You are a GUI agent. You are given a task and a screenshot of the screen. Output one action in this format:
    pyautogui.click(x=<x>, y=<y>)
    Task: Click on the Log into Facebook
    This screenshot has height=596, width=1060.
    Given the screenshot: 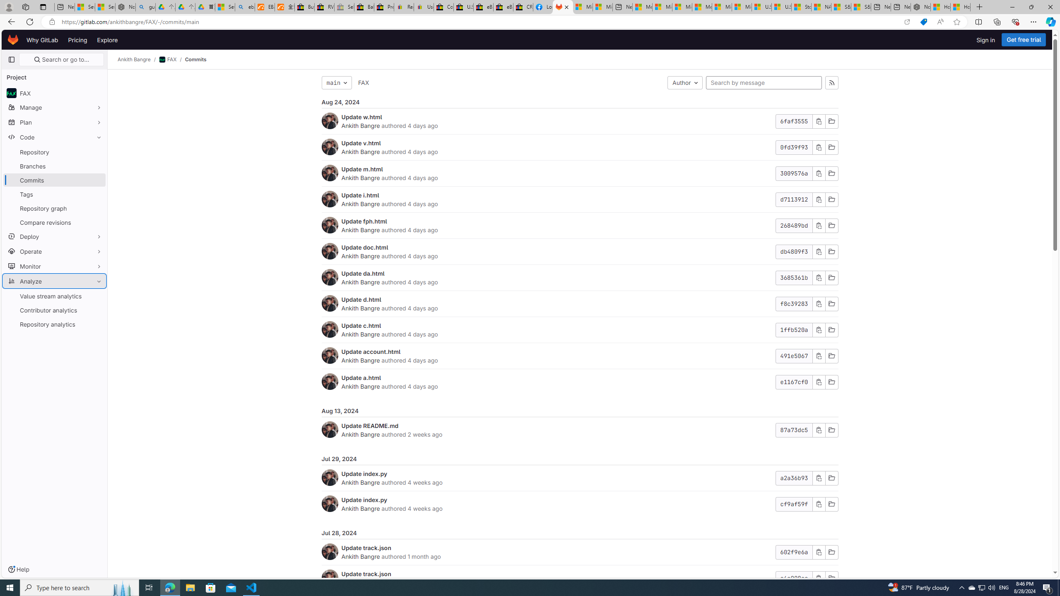 What is the action you would take?
    pyautogui.click(x=543, y=7)
    